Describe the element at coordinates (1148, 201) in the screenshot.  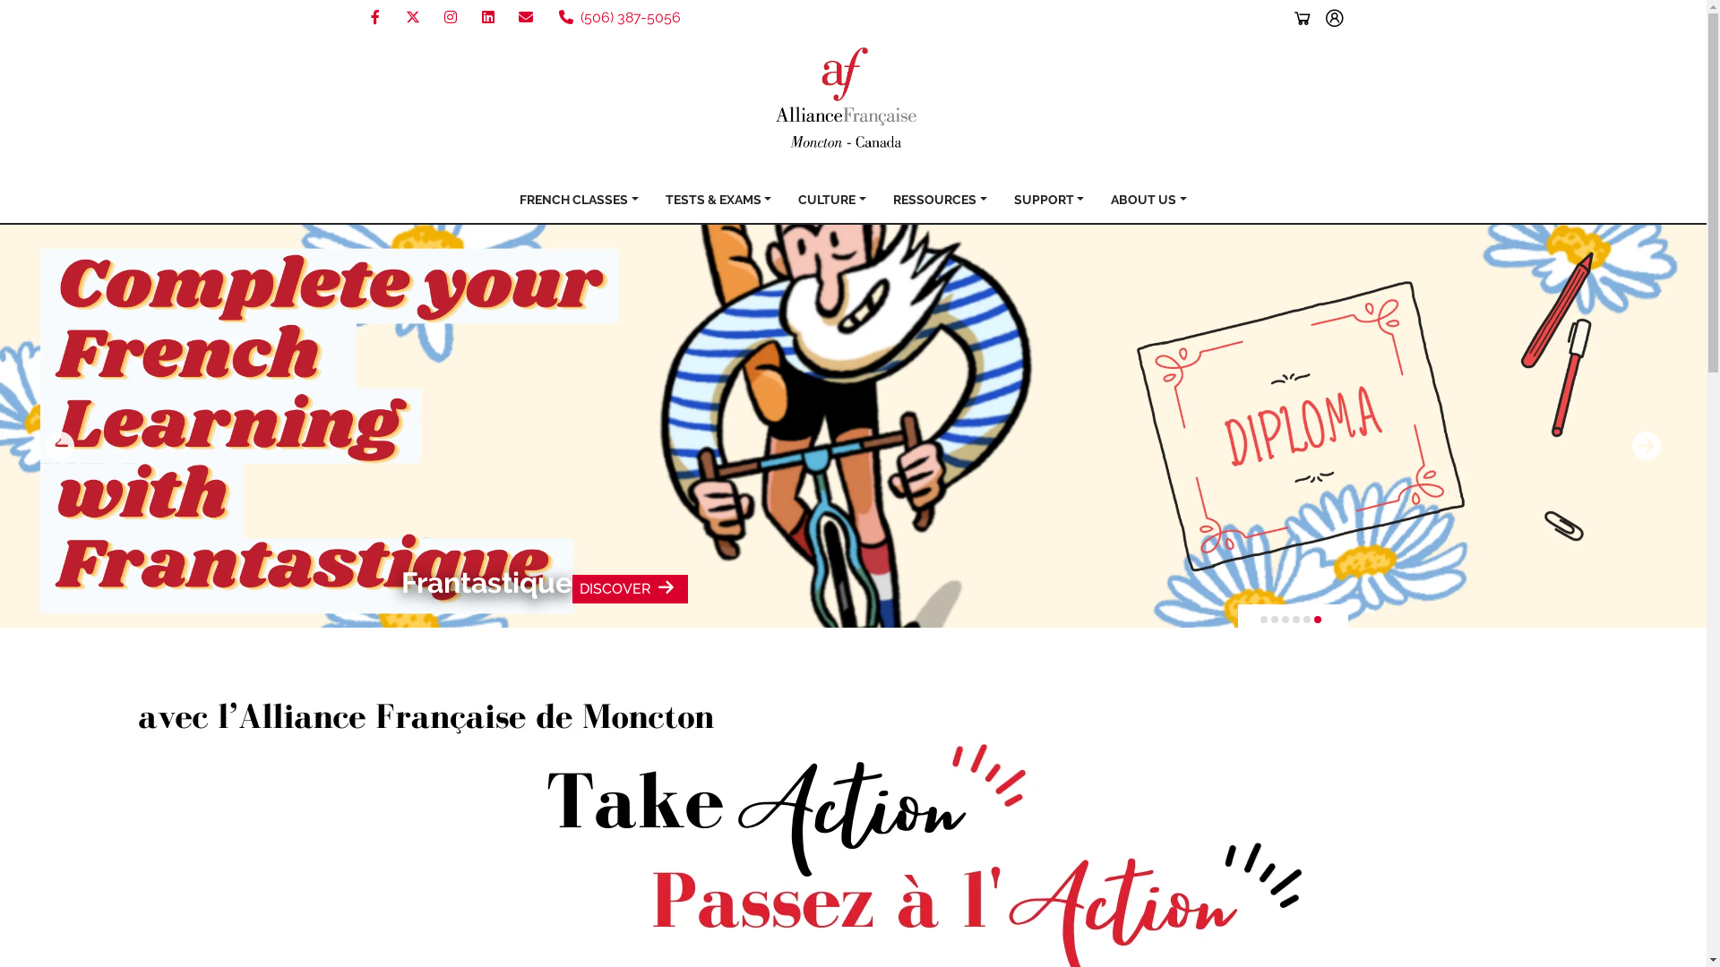
I see `ABOUT US` at that location.